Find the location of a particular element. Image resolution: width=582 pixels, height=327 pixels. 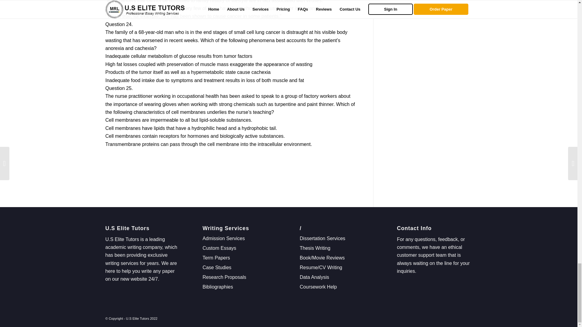

Research Proposals is located at coordinates (224, 277).